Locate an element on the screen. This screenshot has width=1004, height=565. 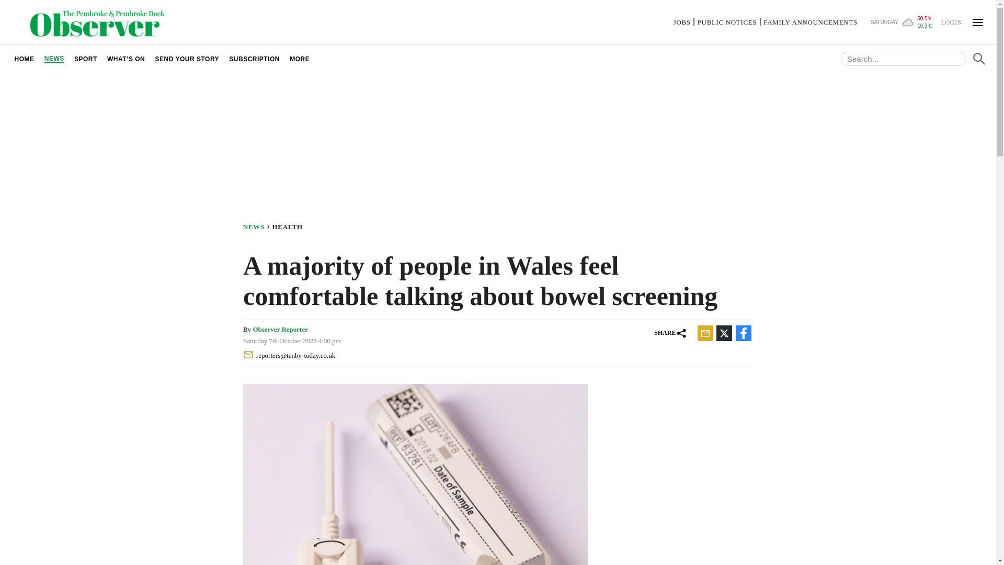
SUBSCRIPTION is located at coordinates (254, 59).